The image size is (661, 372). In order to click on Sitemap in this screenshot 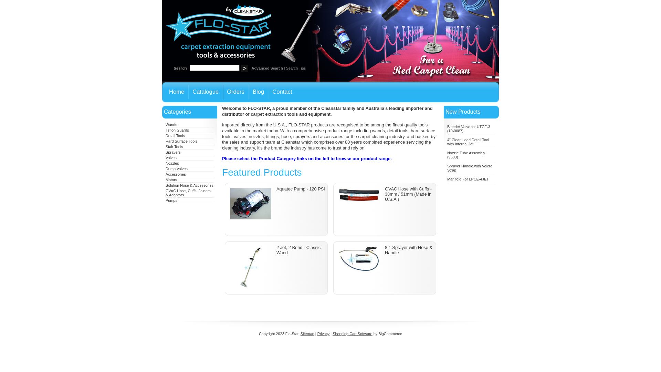, I will do `click(307, 334)`.